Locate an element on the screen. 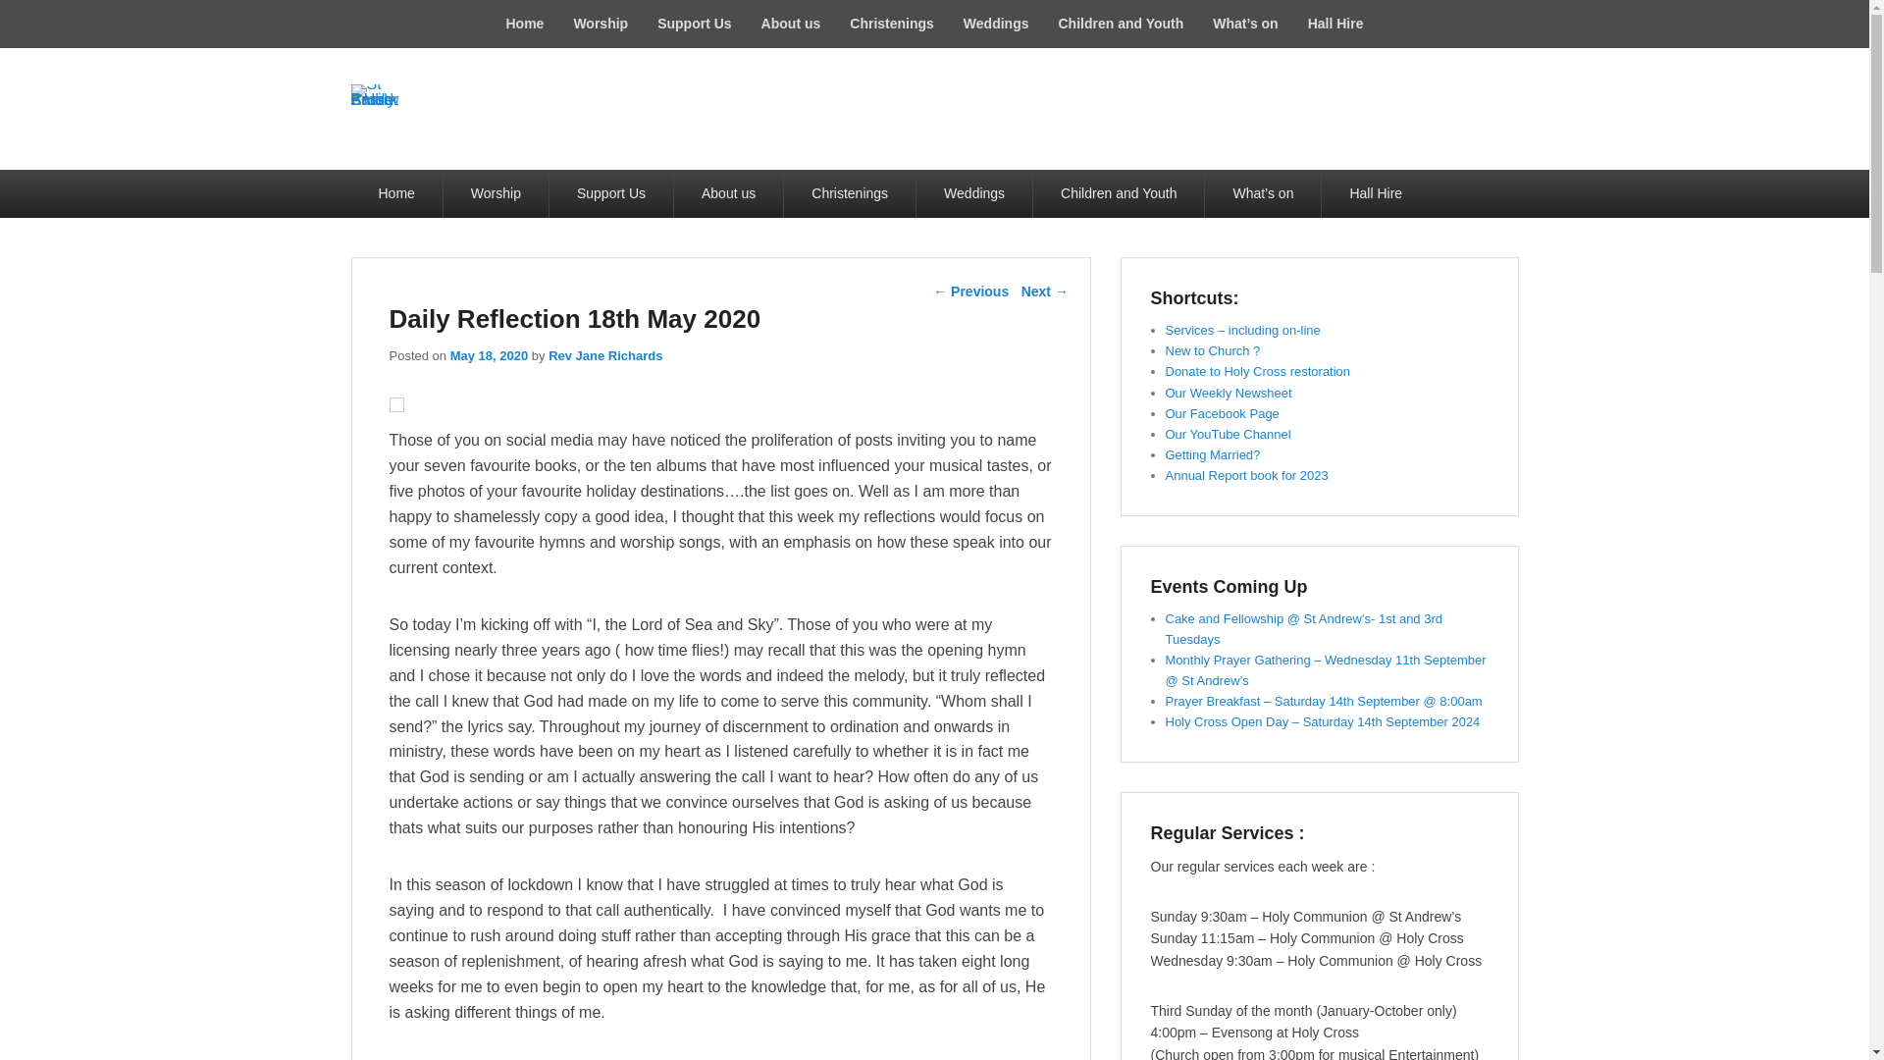 This screenshot has height=1060, width=1884. Weddings is located at coordinates (996, 24).